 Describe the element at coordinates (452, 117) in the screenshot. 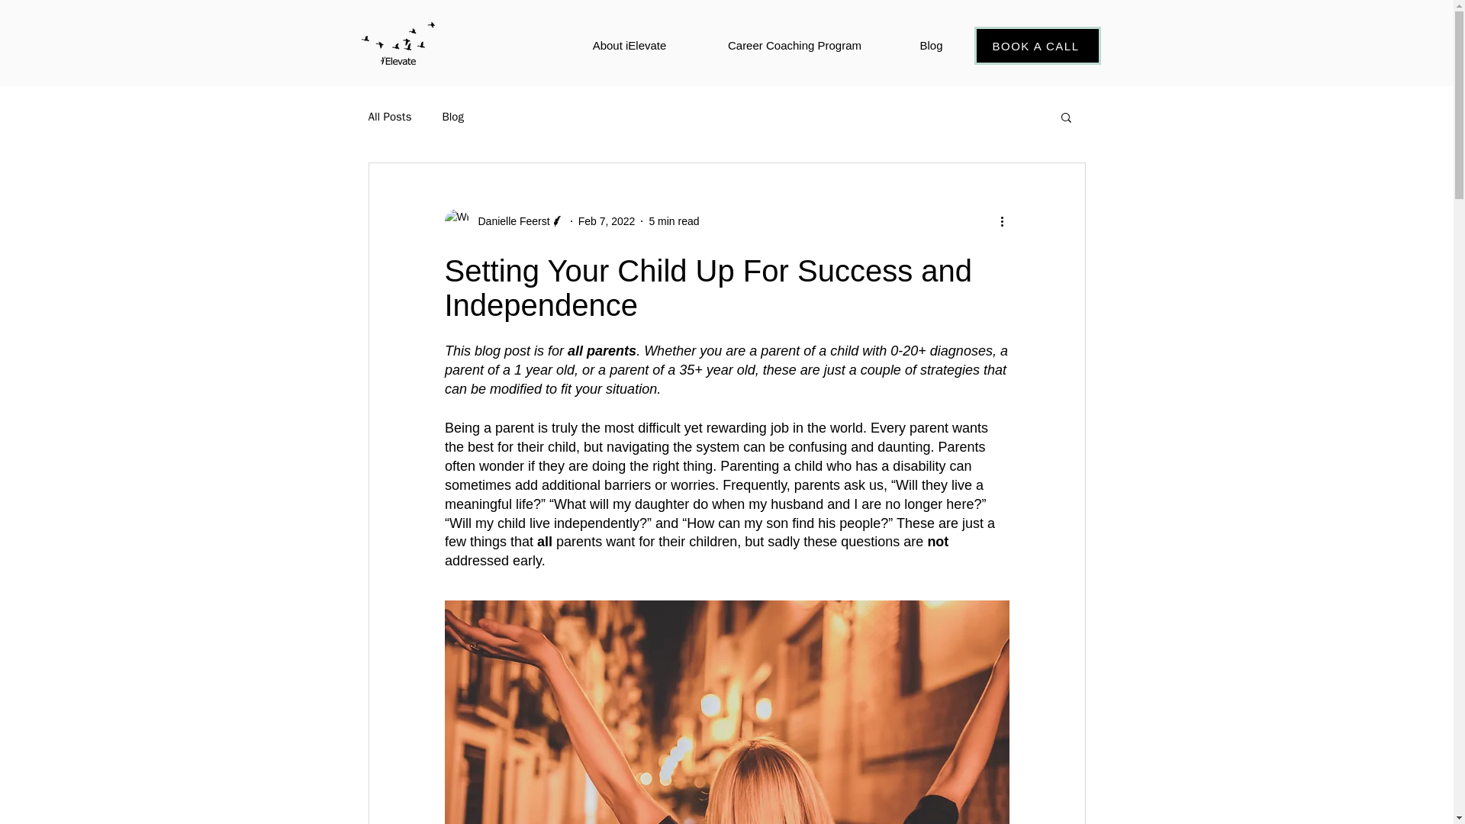

I see `Blog` at that location.